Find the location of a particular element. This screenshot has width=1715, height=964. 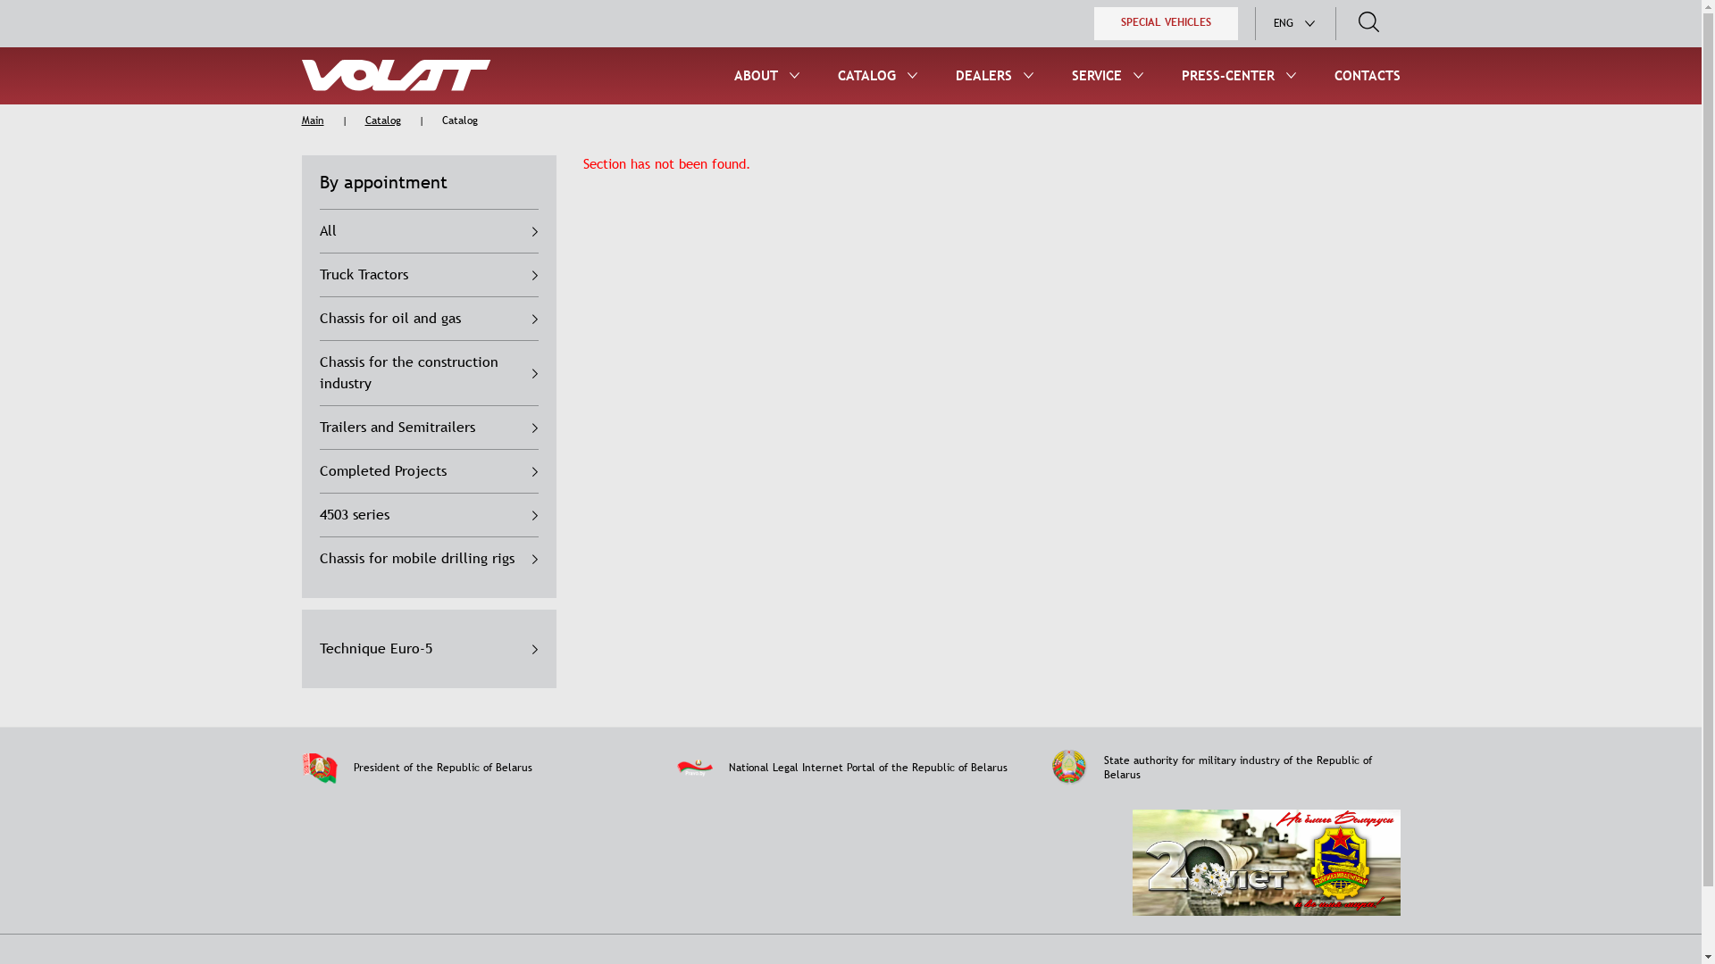

Catalog is located at coordinates (382, 120).